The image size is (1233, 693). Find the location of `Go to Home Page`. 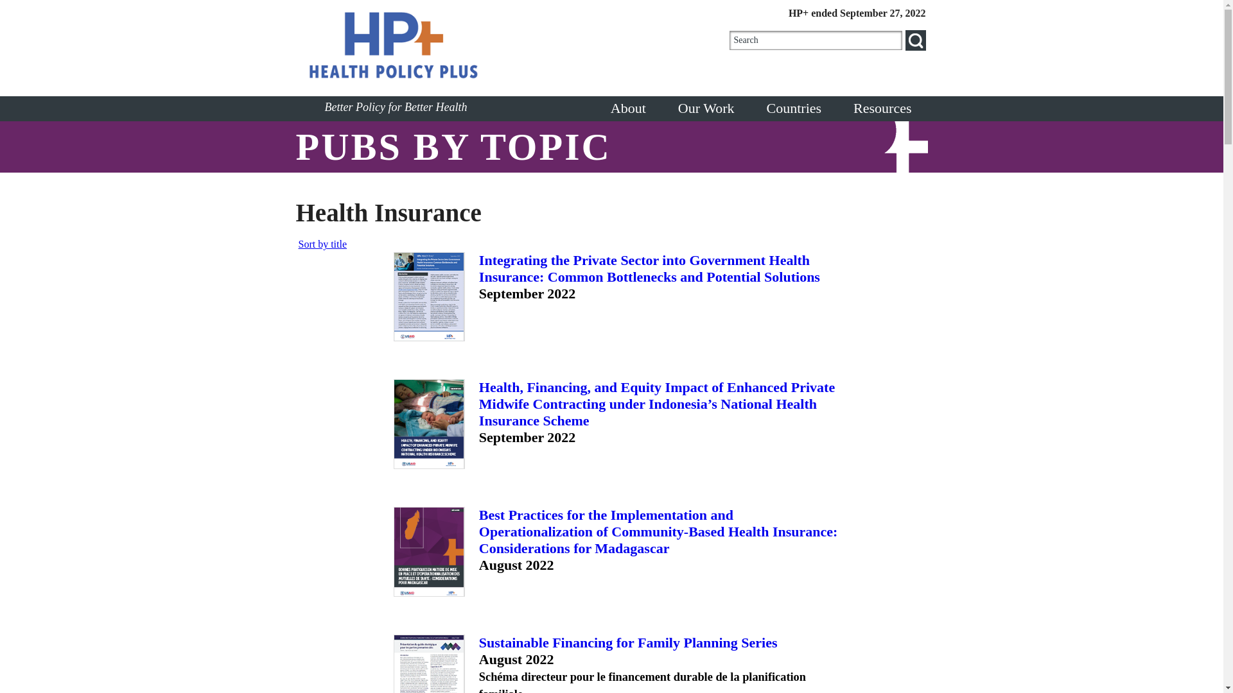

Go to Home Page is located at coordinates (453, 46).